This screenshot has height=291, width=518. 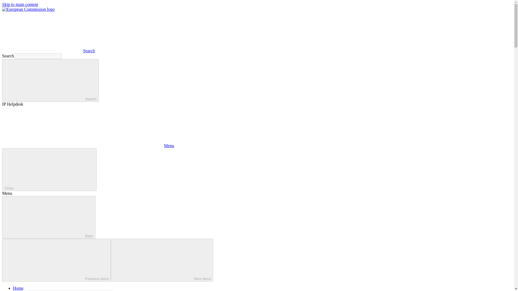 What do you see at coordinates (28, 9) in the screenshot?
I see `European Commission` at bounding box center [28, 9].